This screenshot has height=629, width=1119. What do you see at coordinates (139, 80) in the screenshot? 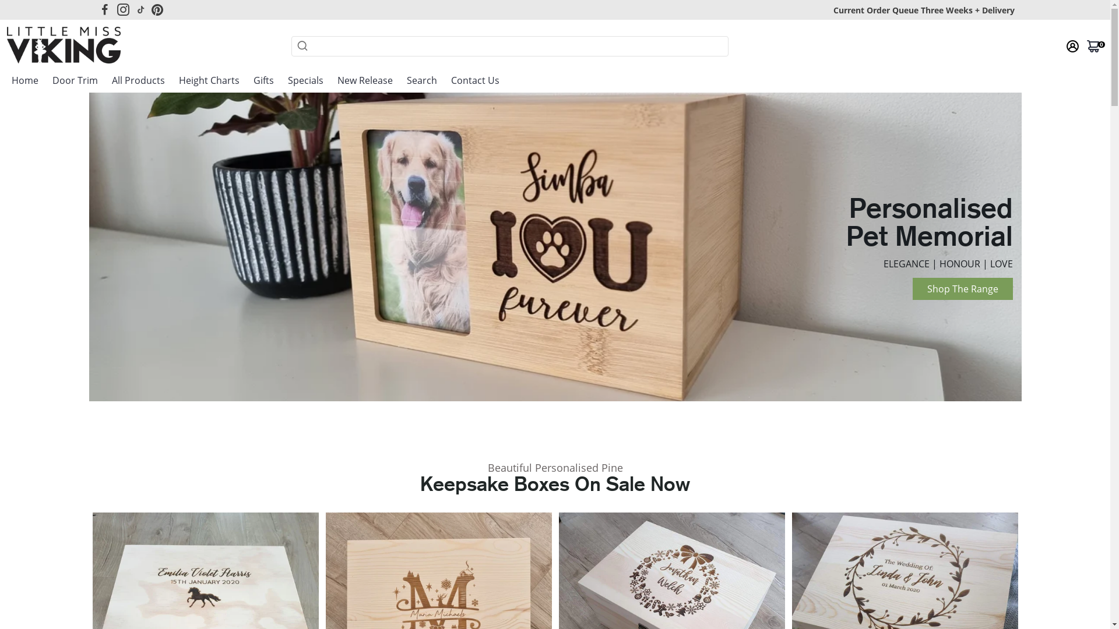
I see `All Products` at bounding box center [139, 80].